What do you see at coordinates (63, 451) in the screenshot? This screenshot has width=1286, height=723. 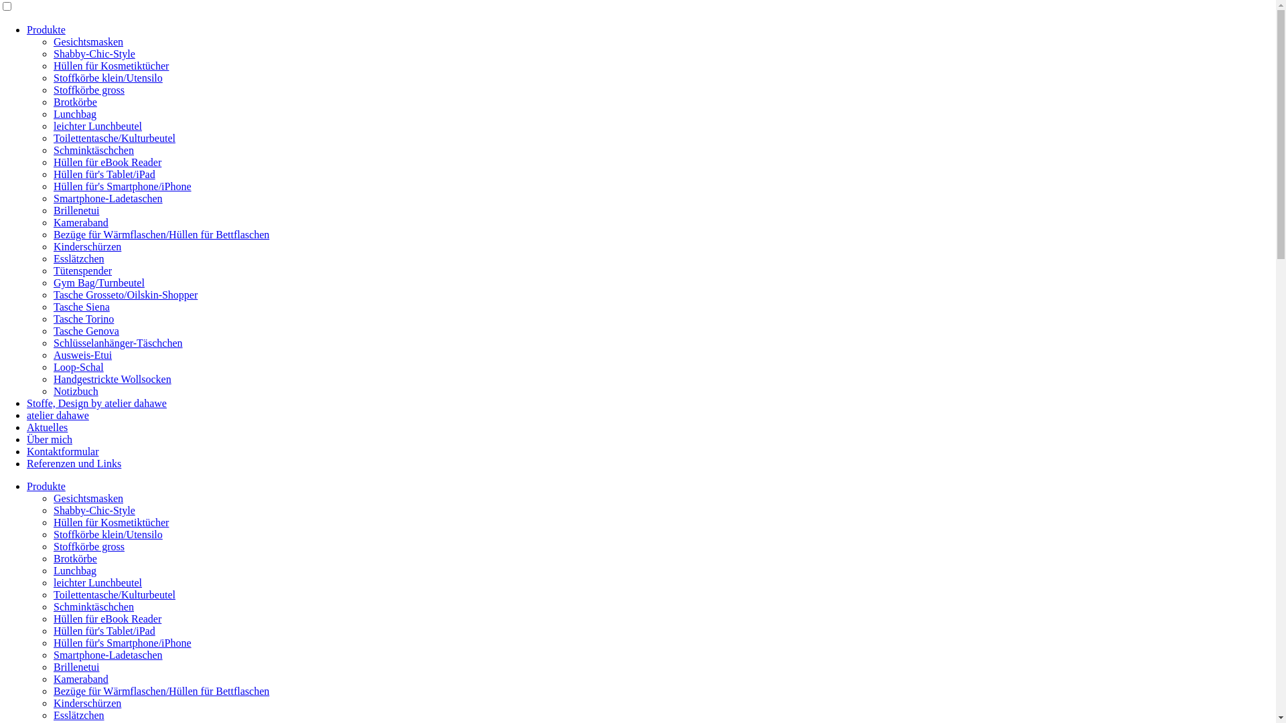 I see `Kontaktformular` at bounding box center [63, 451].